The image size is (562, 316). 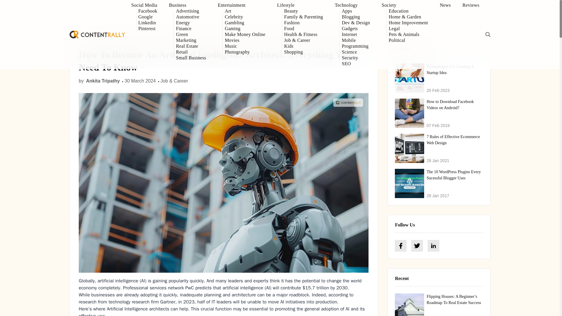 I want to click on Kids, so click(x=304, y=46).